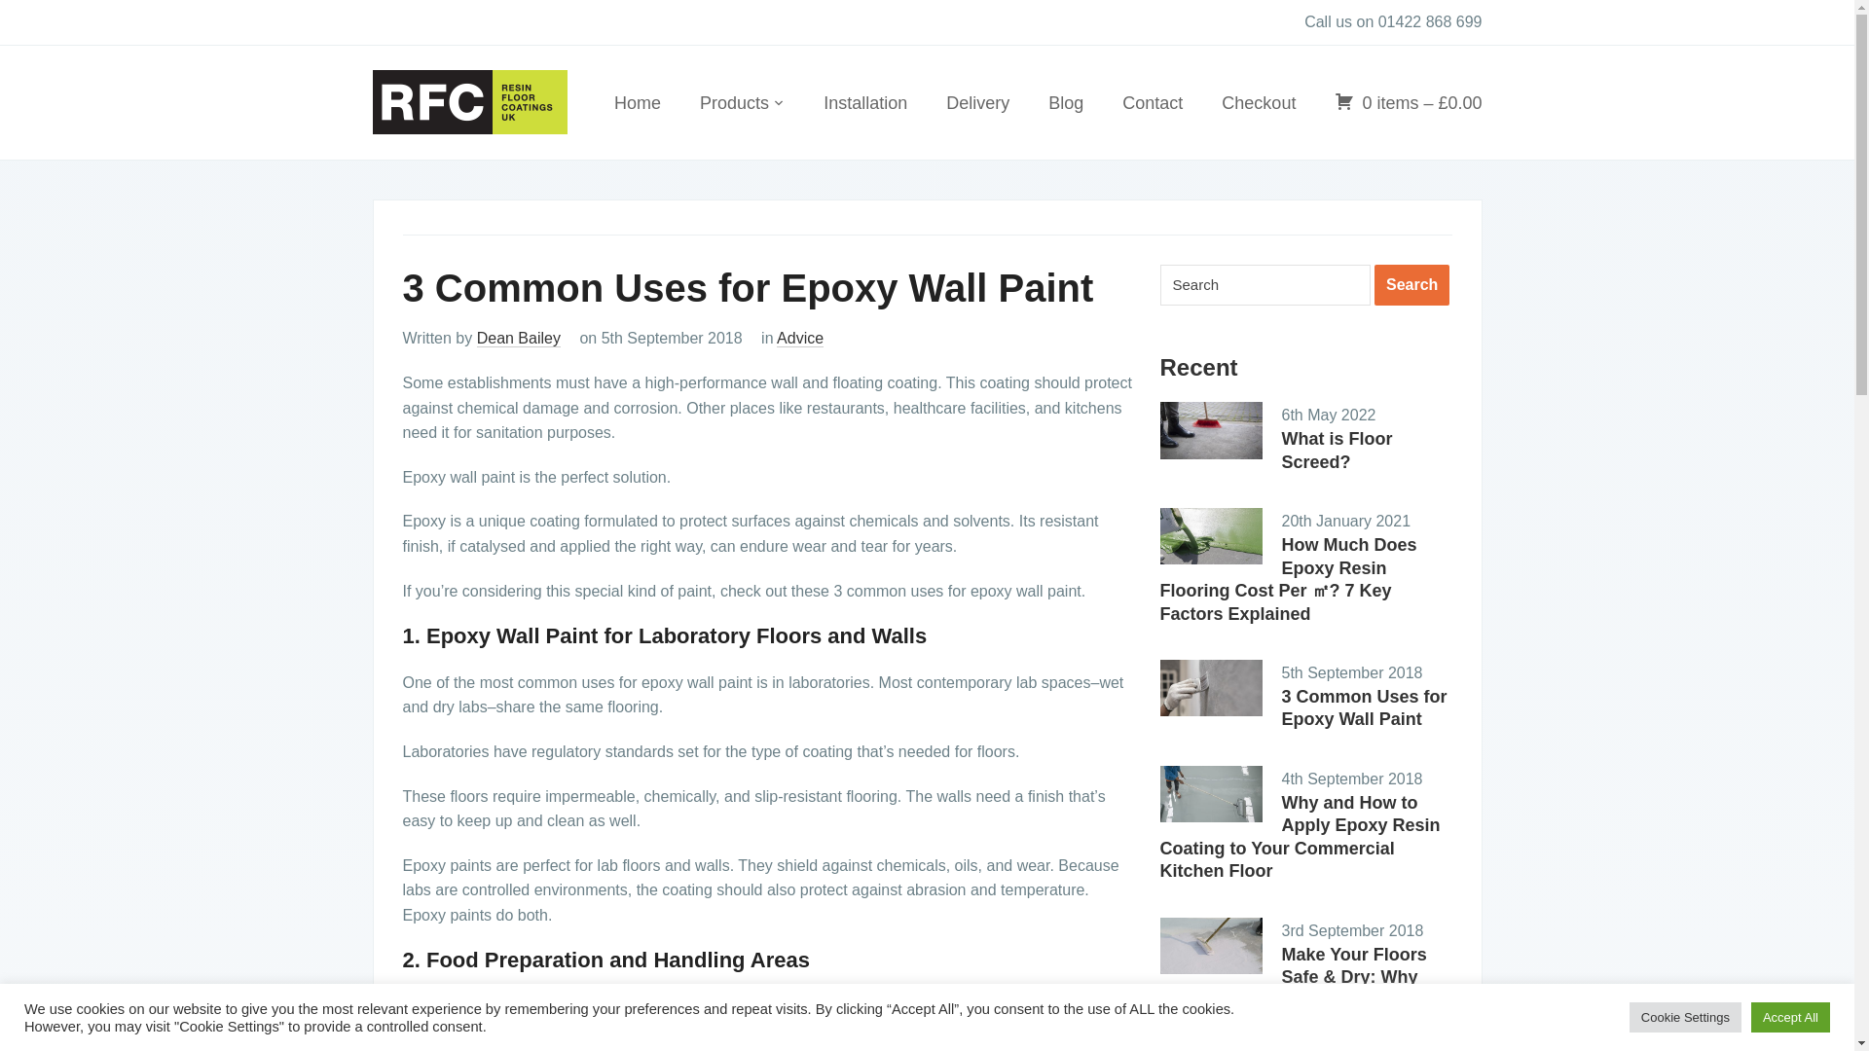  What do you see at coordinates (1066, 105) in the screenshot?
I see `Blog` at bounding box center [1066, 105].